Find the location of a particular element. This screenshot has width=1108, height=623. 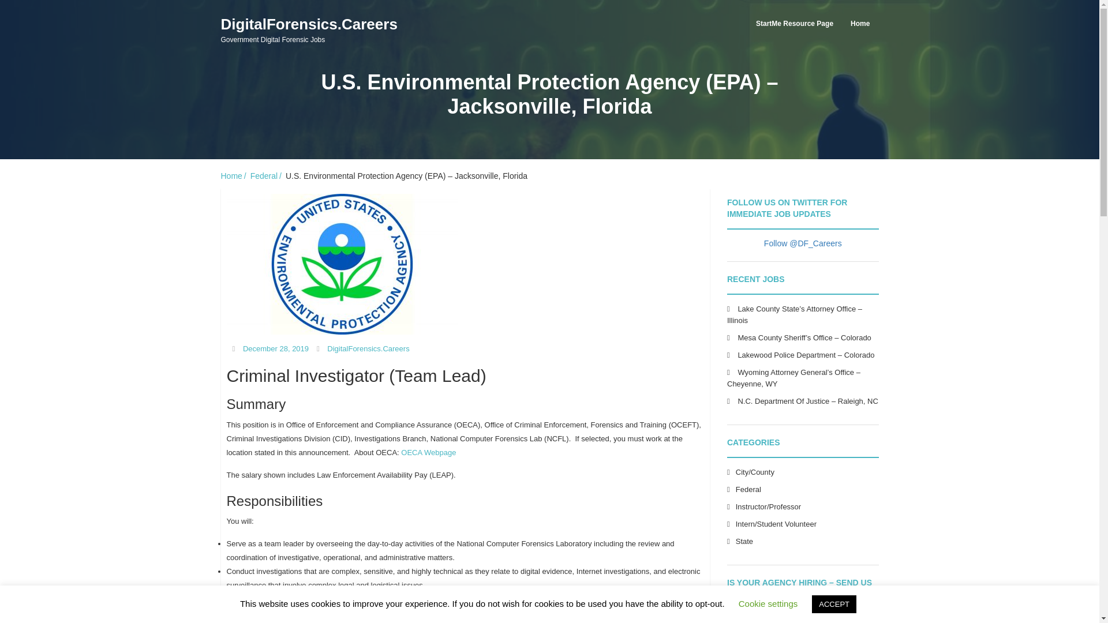

3:47 pm is located at coordinates (276, 348).